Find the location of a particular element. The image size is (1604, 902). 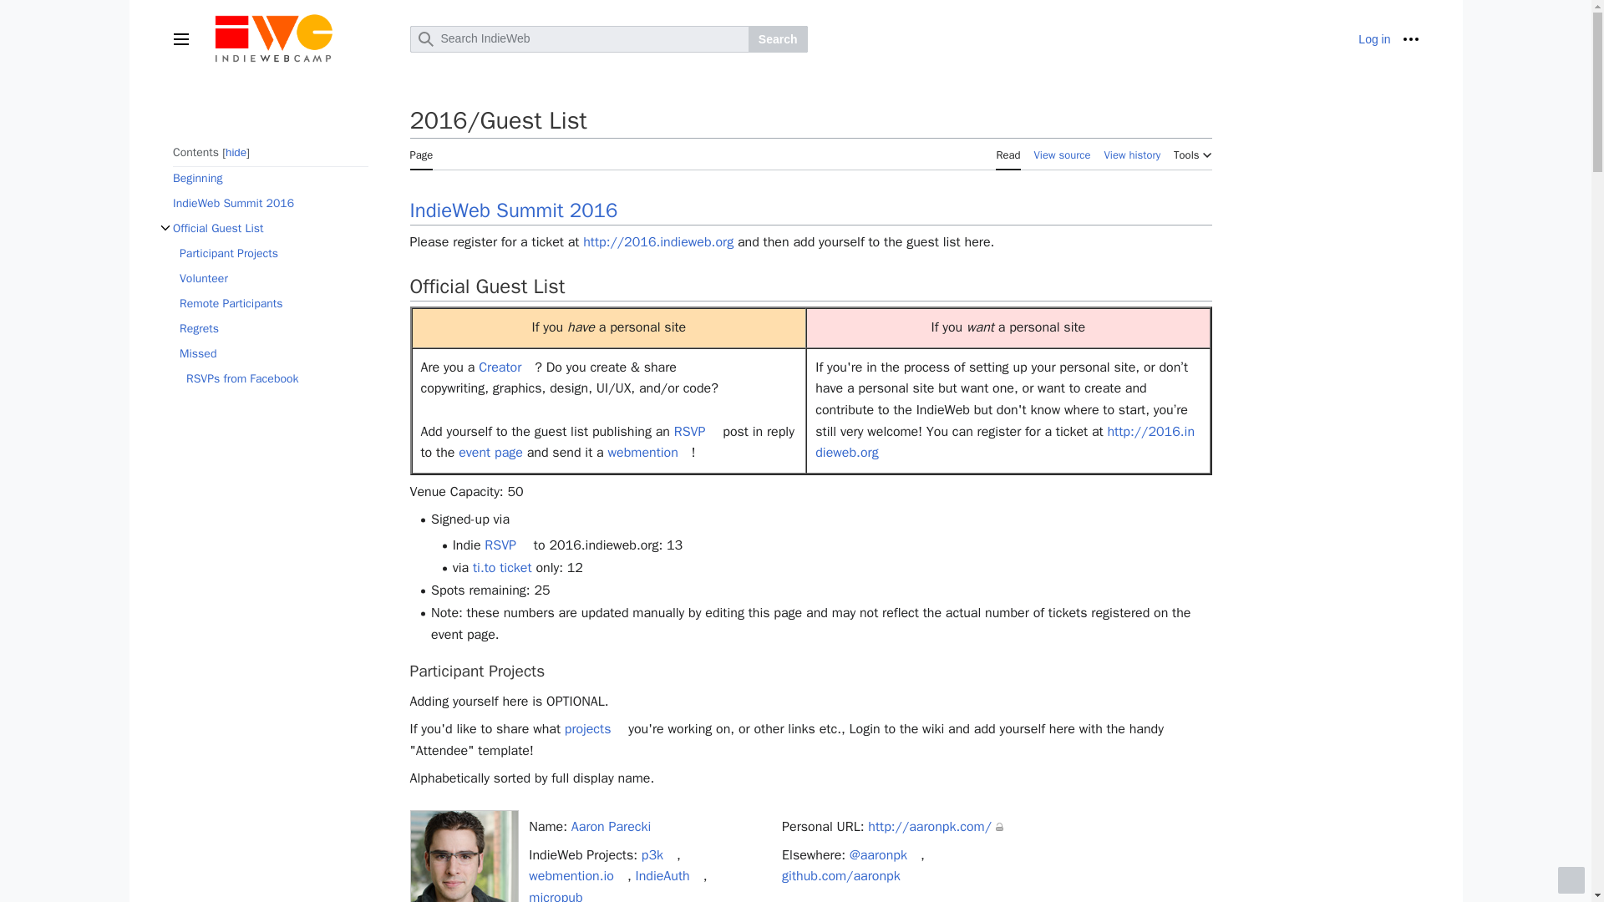

Log in is located at coordinates (1374, 38).